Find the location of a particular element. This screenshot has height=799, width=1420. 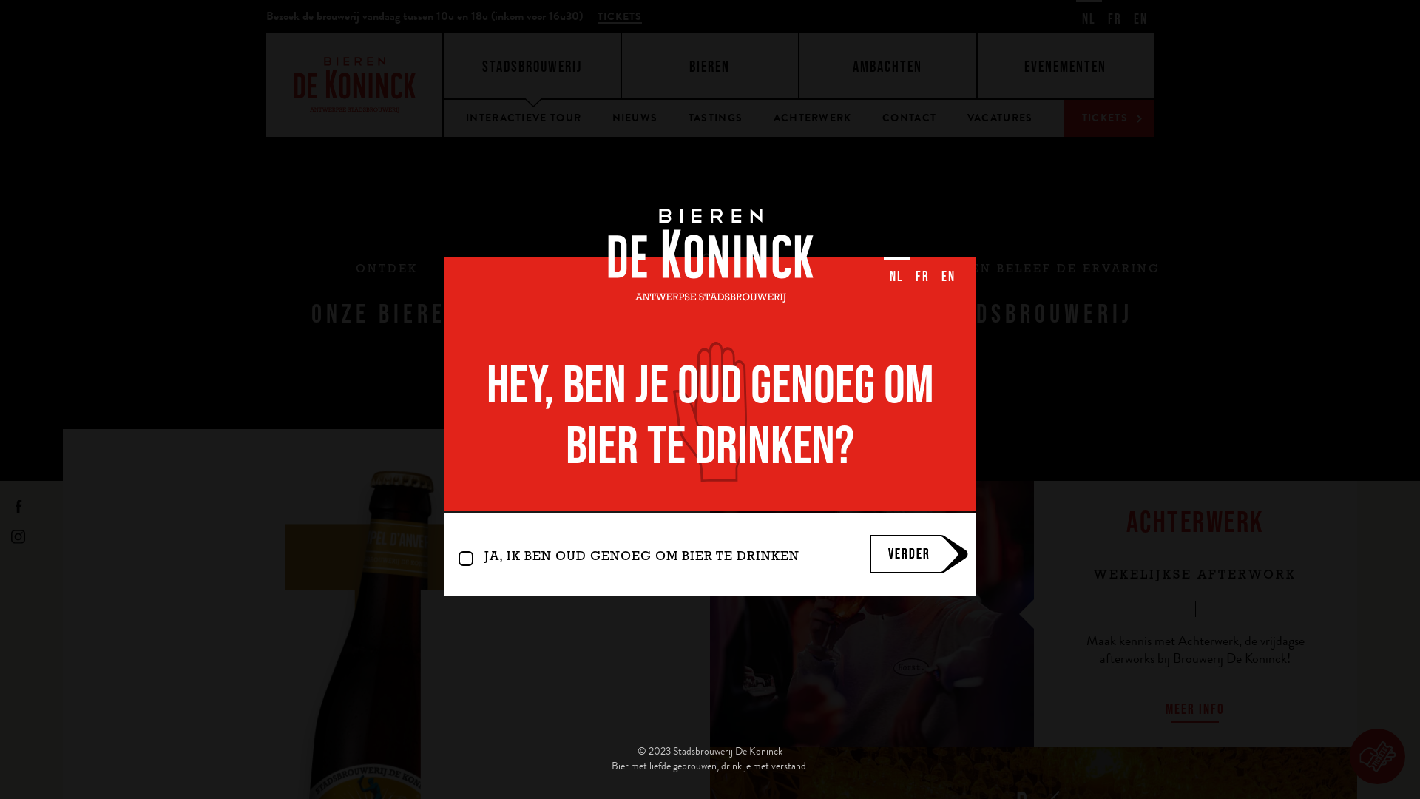

TICKETS is located at coordinates (620, 16).